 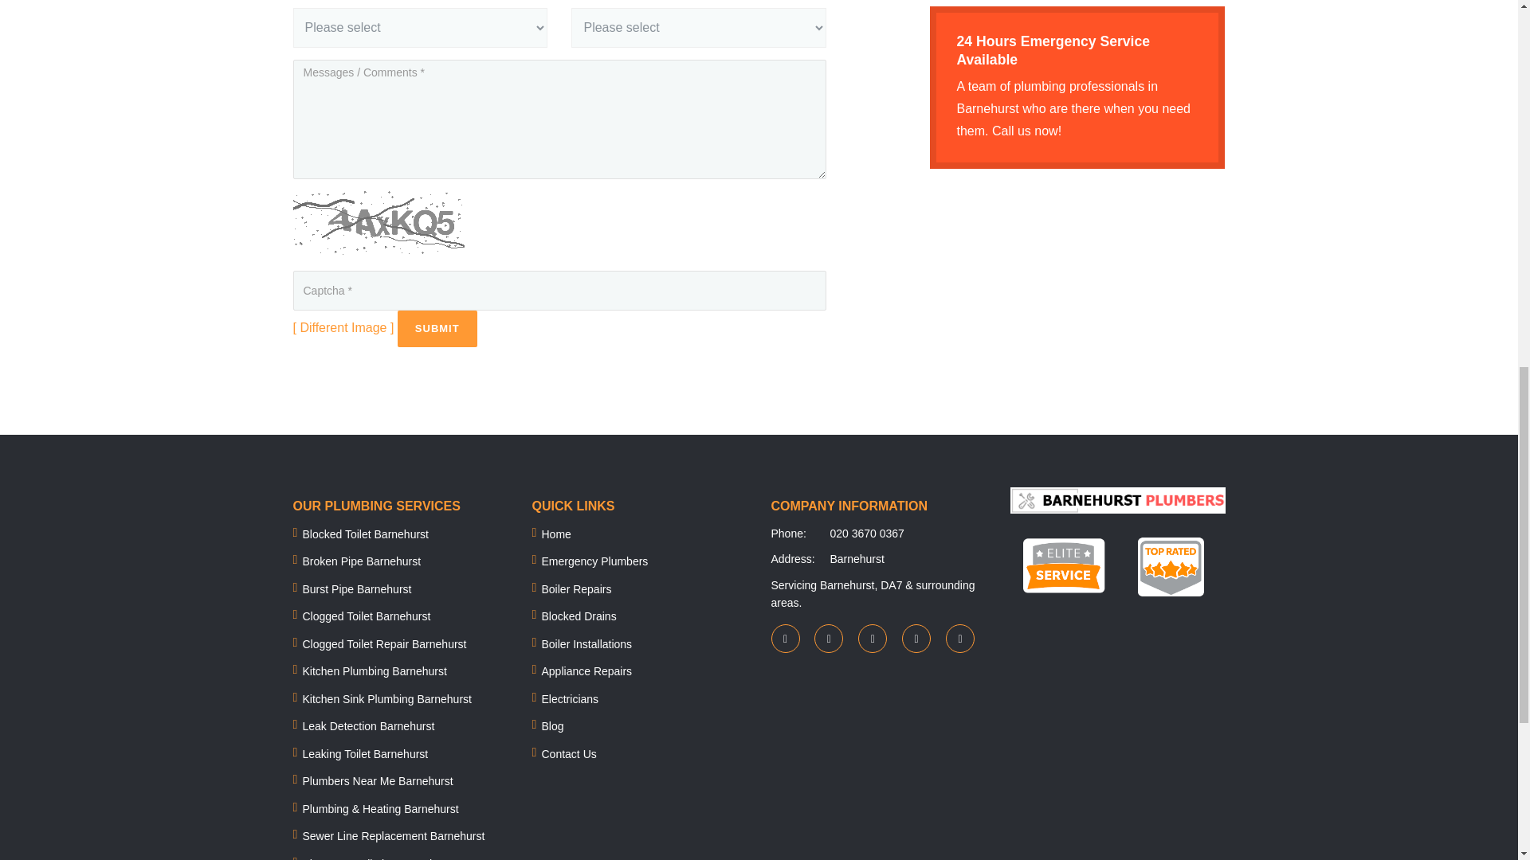 I want to click on Broken Pipe Barnehurst, so click(x=362, y=561).